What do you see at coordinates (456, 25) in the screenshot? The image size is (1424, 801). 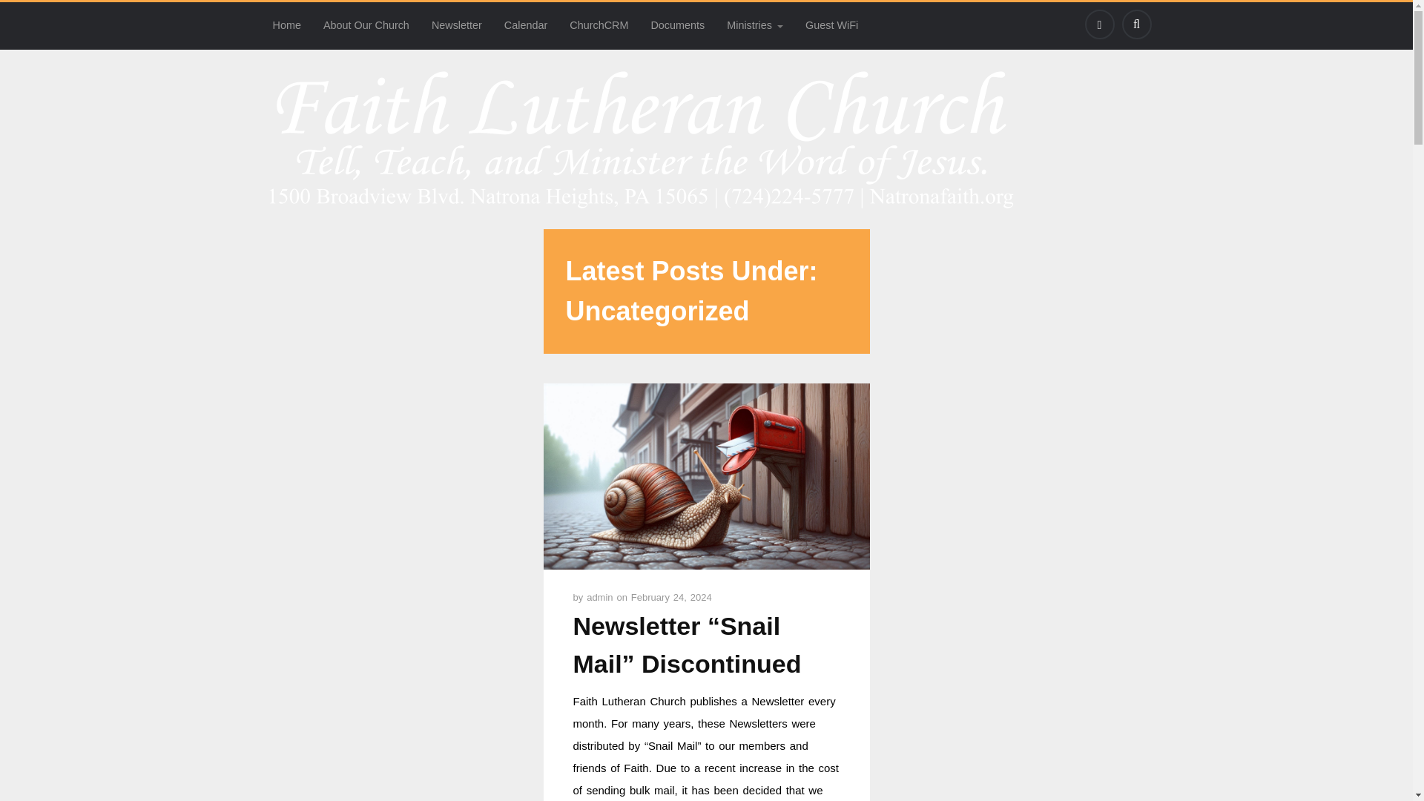 I see `Newsletter` at bounding box center [456, 25].